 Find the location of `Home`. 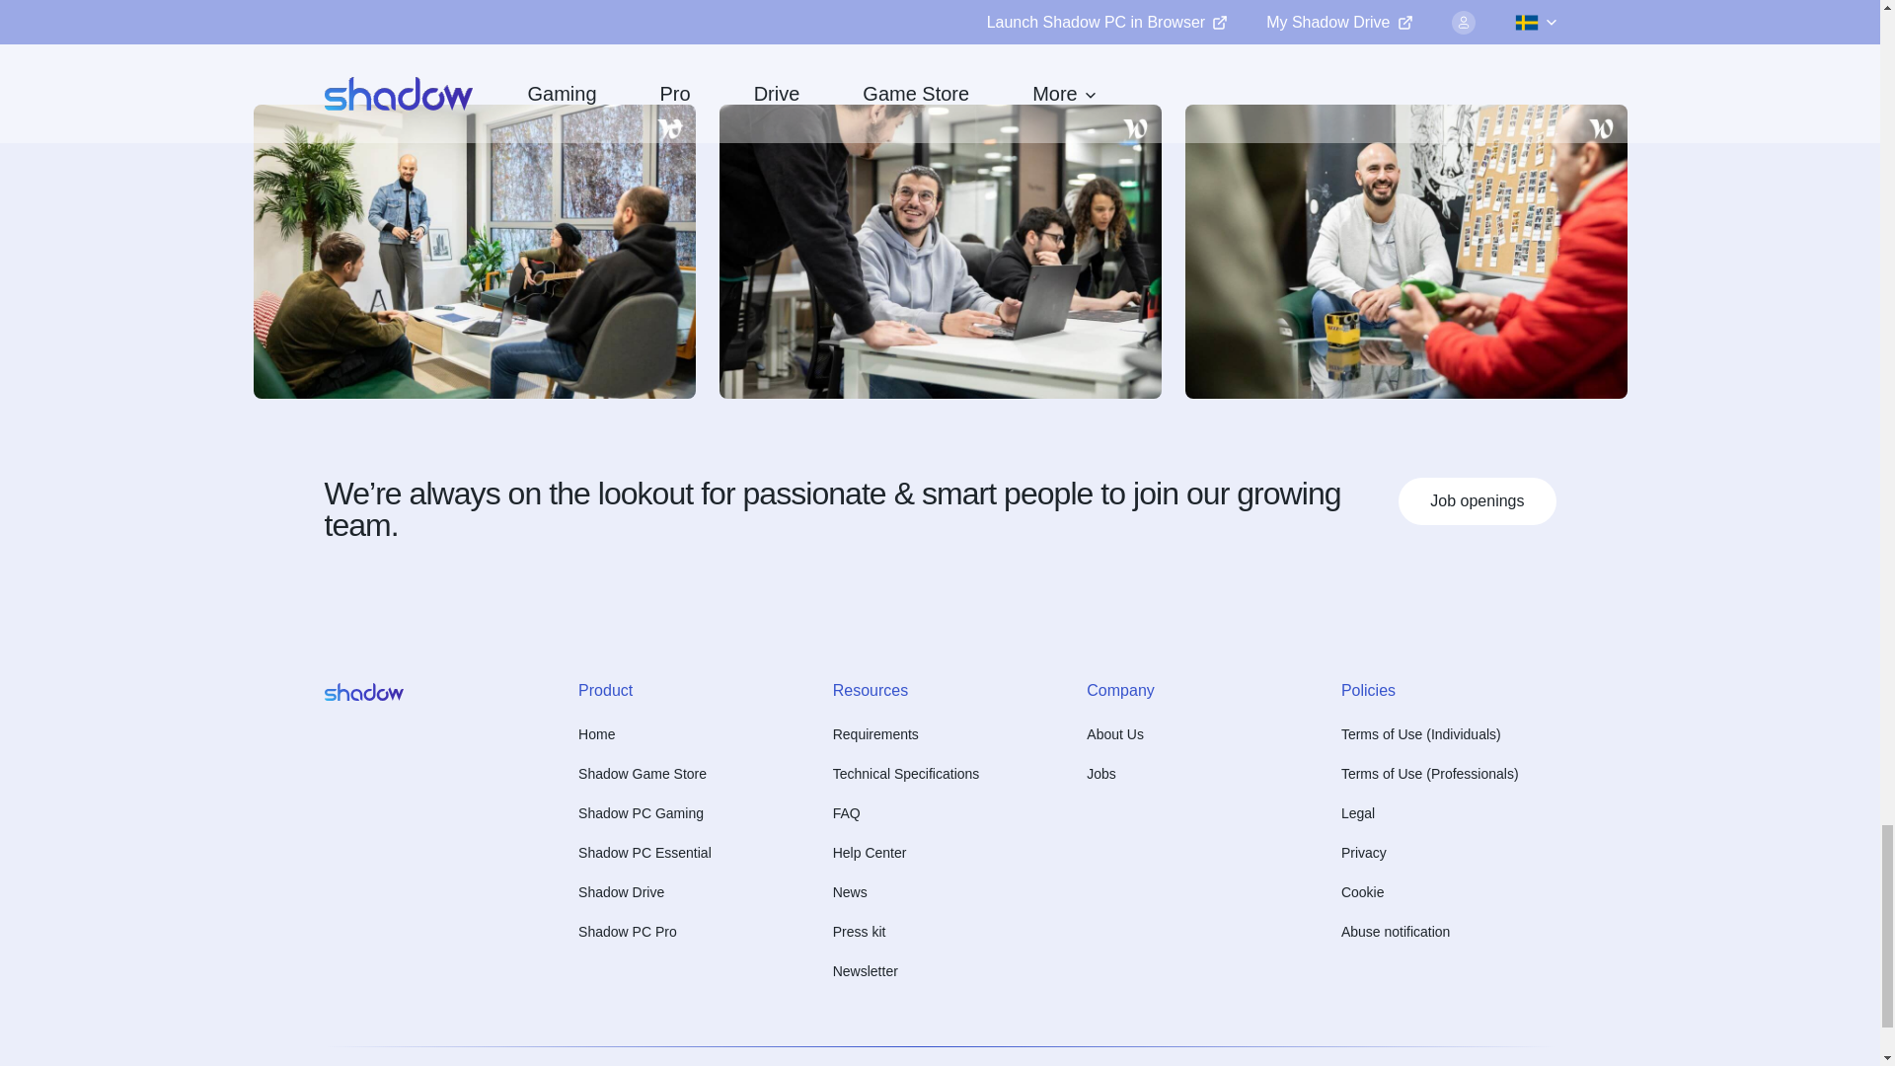

Home is located at coordinates (596, 734).